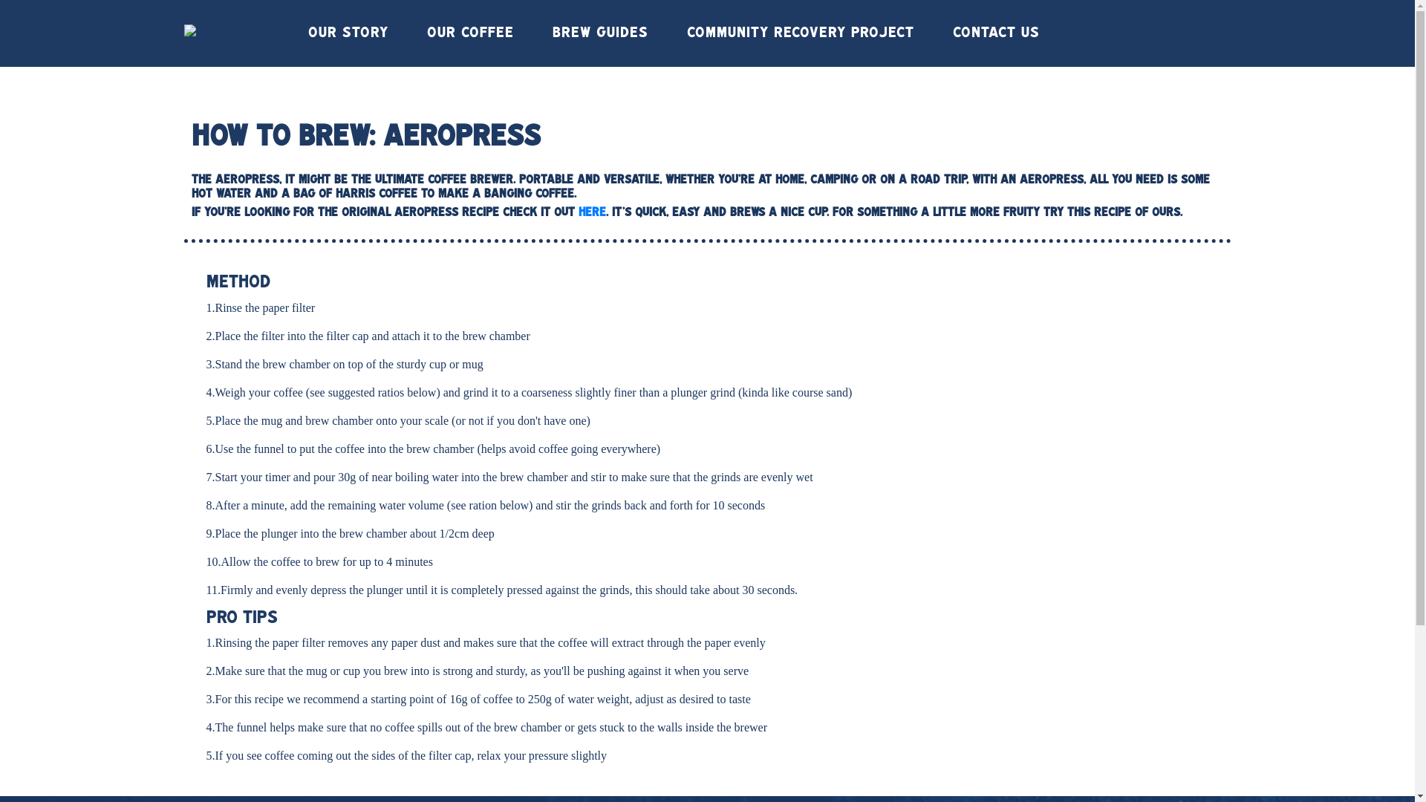  What do you see at coordinates (348, 33) in the screenshot?
I see `OUR STORY` at bounding box center [348, 33].